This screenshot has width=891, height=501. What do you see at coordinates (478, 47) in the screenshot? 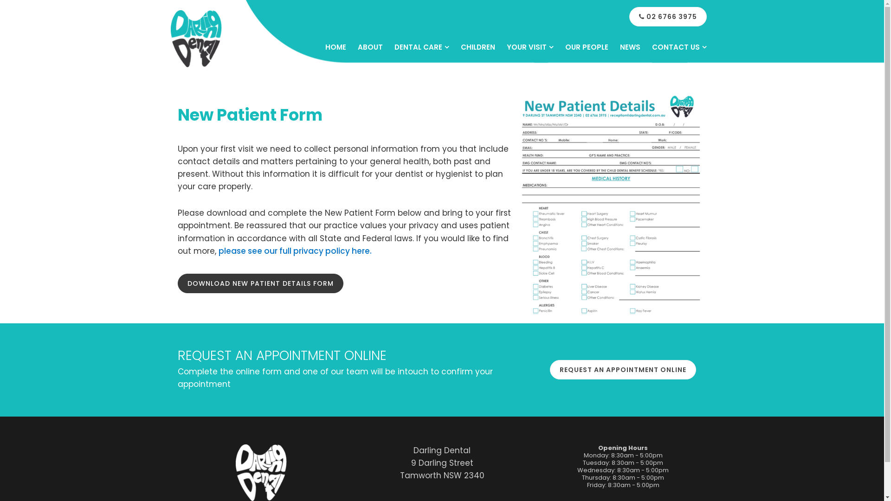
I see `CHILDREN` at bounding box center [478, 47].